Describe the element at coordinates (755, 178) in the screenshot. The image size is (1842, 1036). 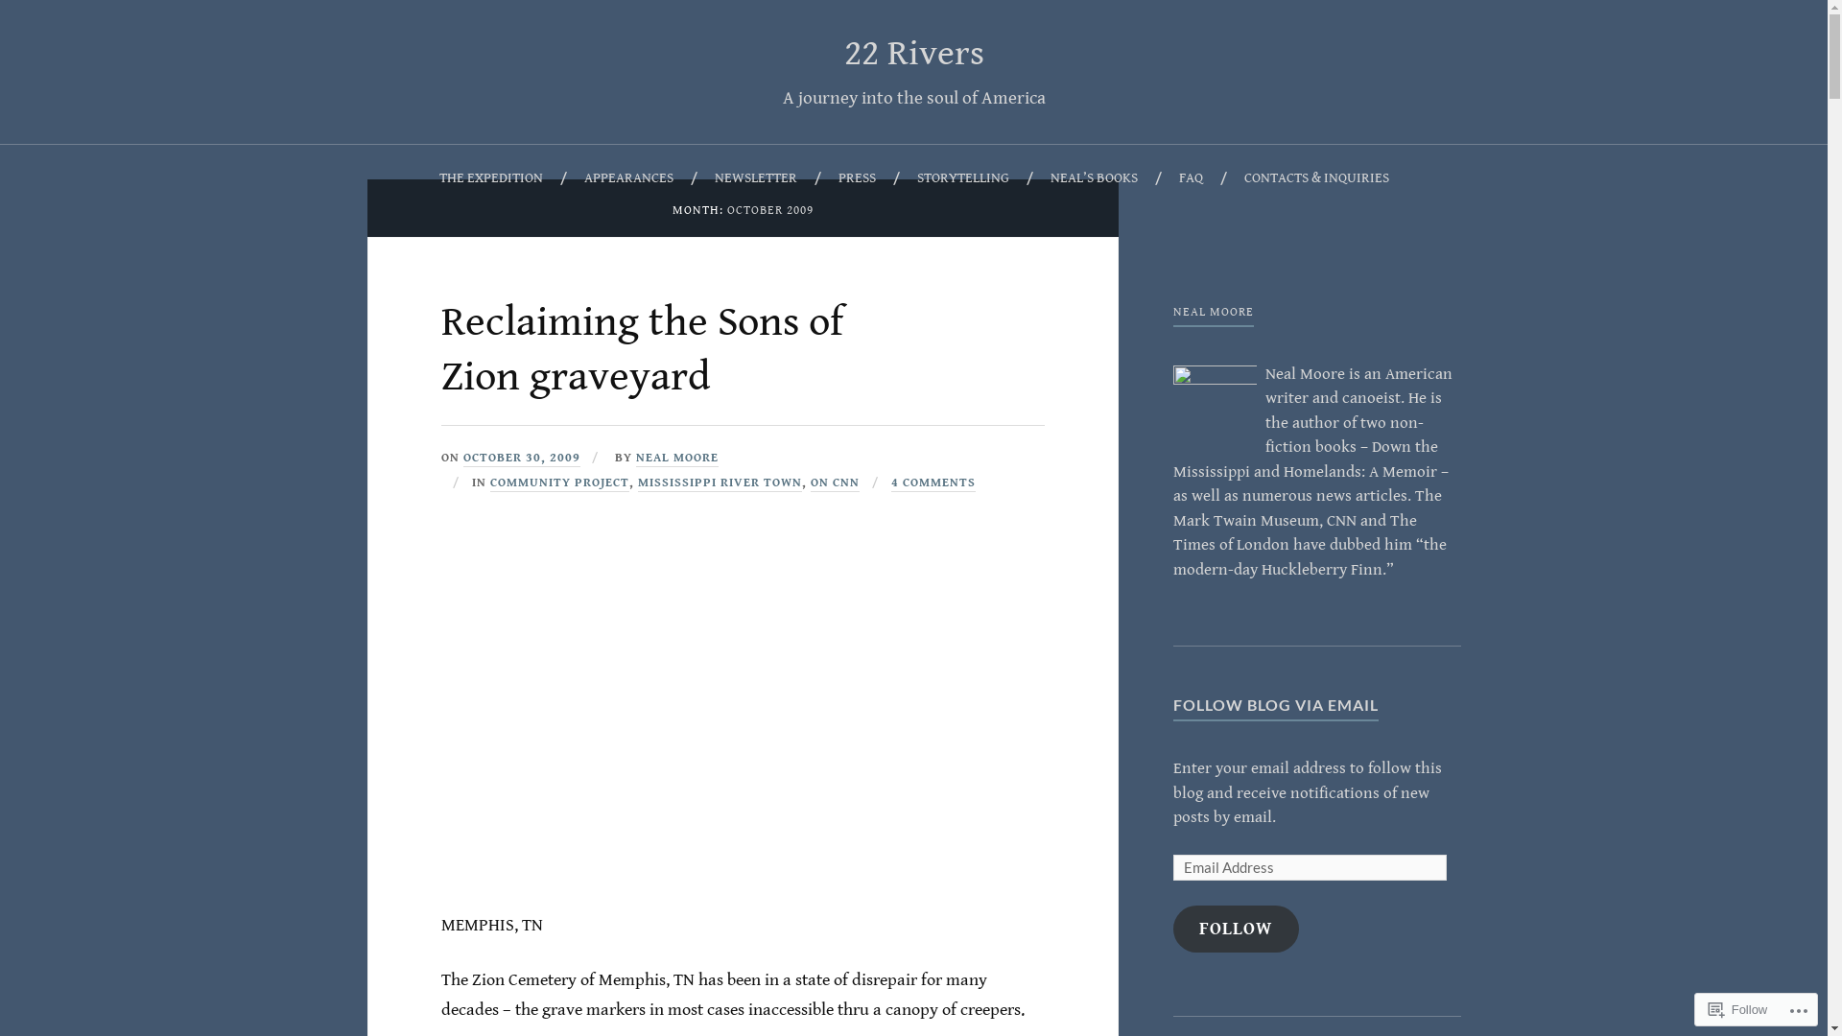
I see `NEWSLETTER` at that location.